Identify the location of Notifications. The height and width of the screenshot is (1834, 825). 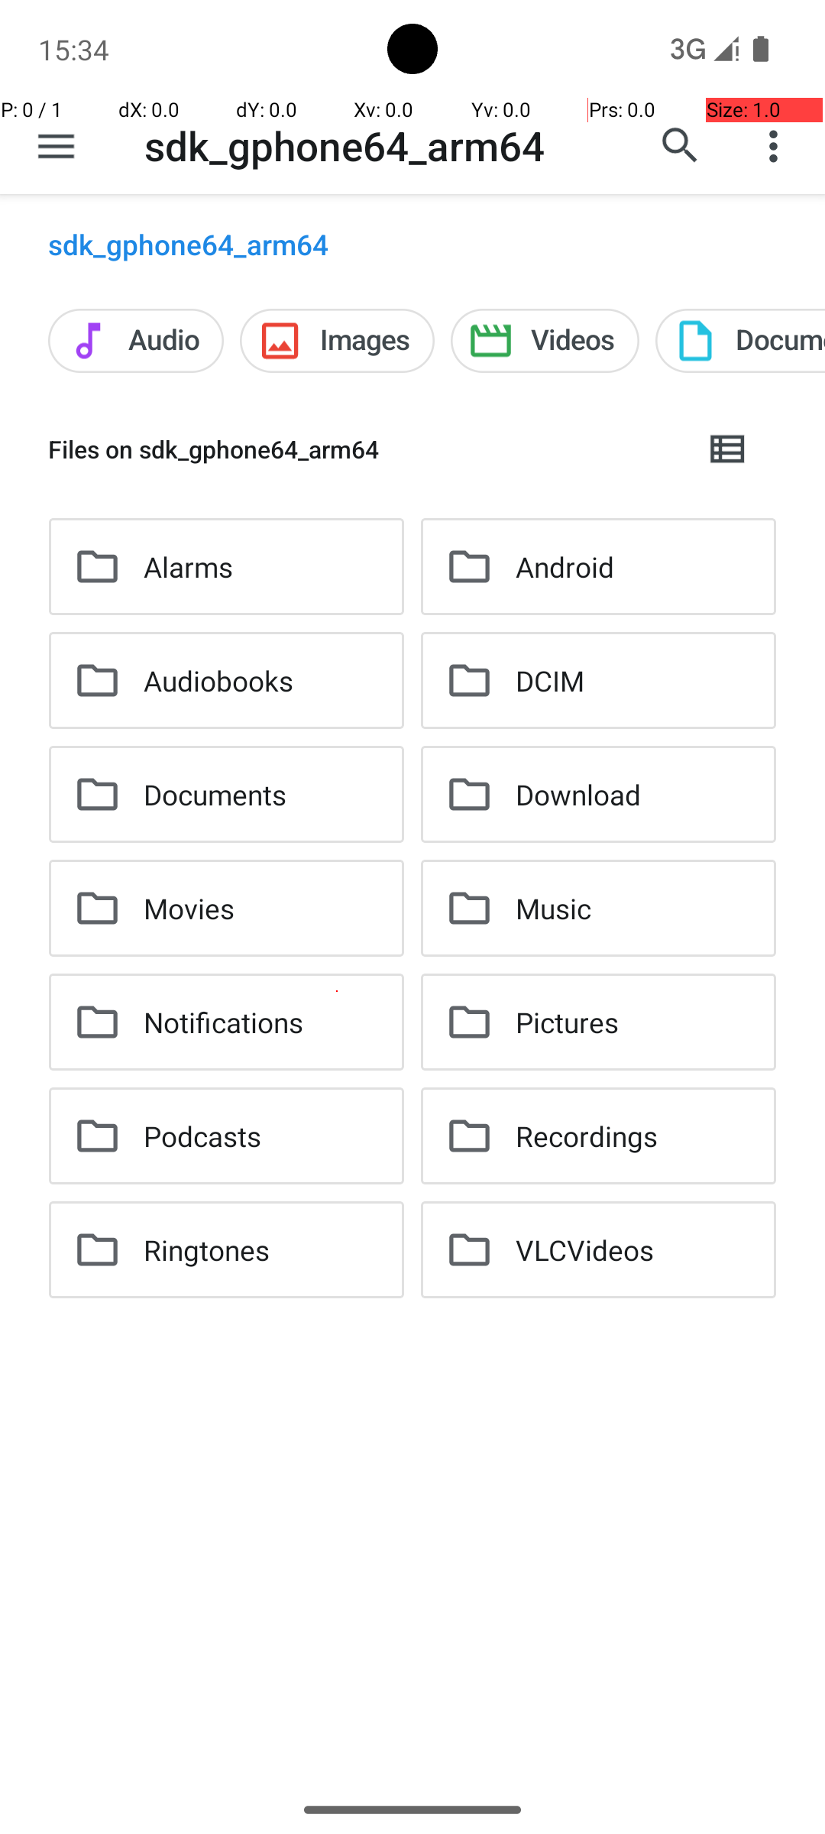
(223, 1022).